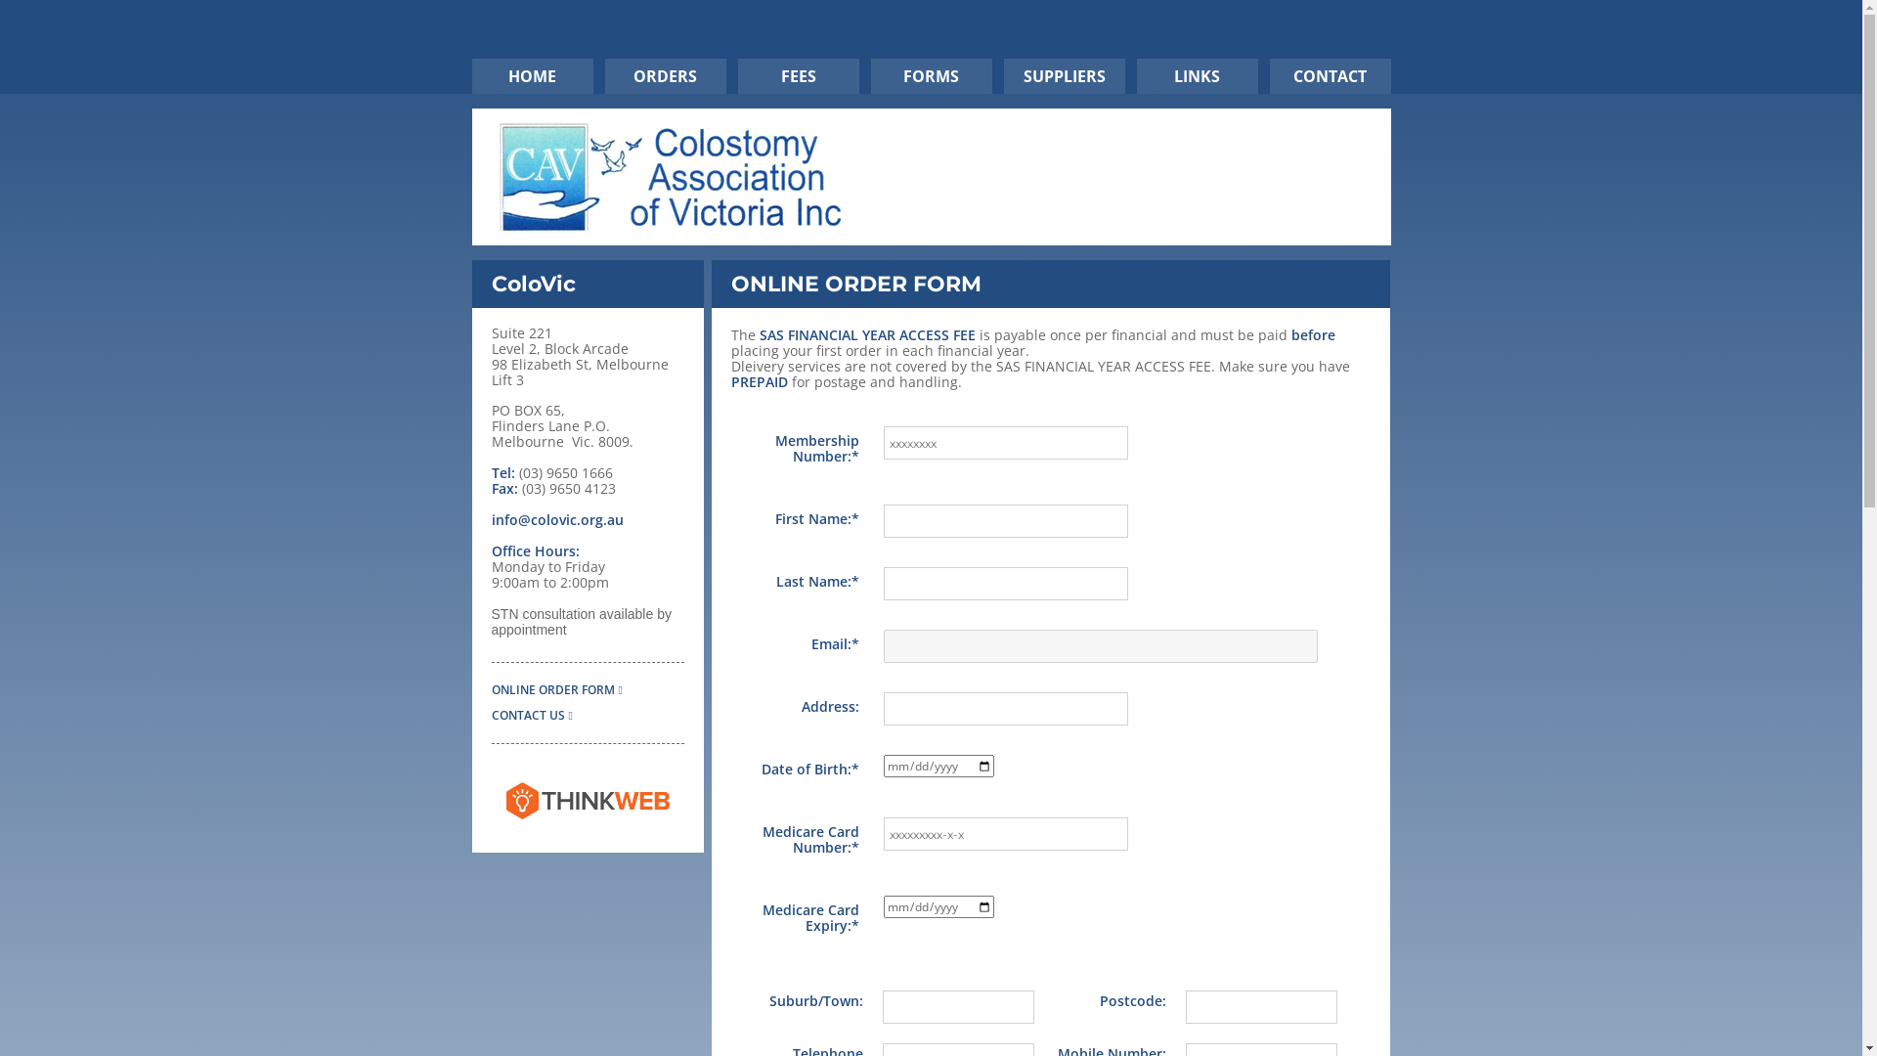 Image resolution: width=1877 pixels, height=1056 pixels. I want to click on LINKS, so click(1197, 76).